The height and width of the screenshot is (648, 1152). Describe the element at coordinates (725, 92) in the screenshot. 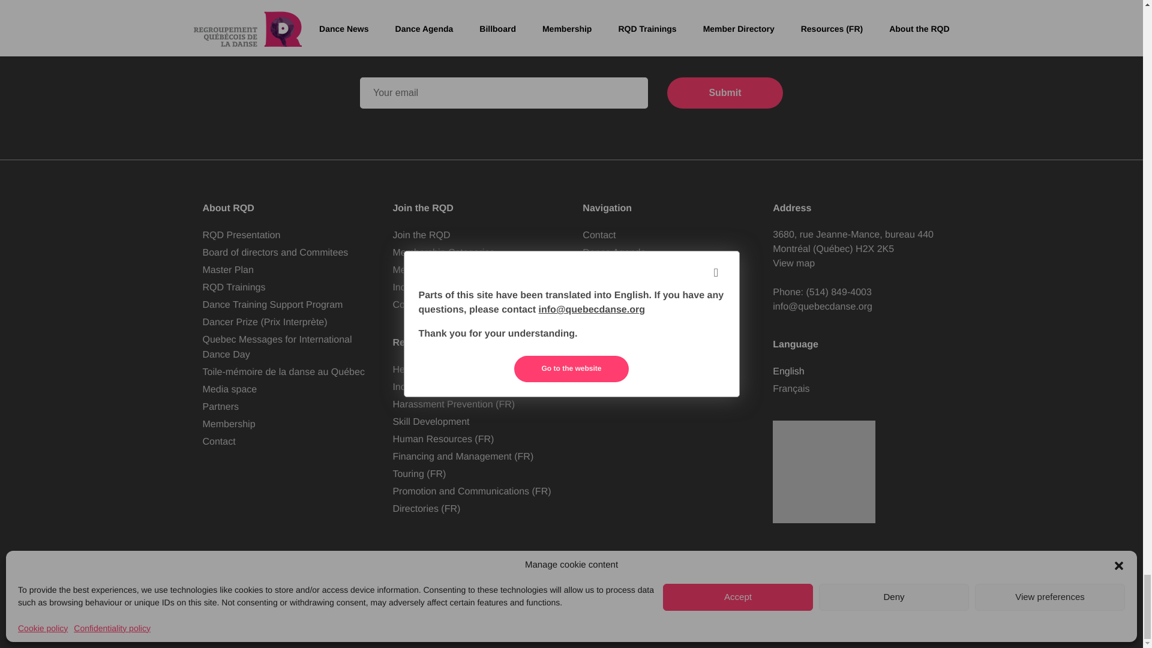

I see `Submit` at that location.